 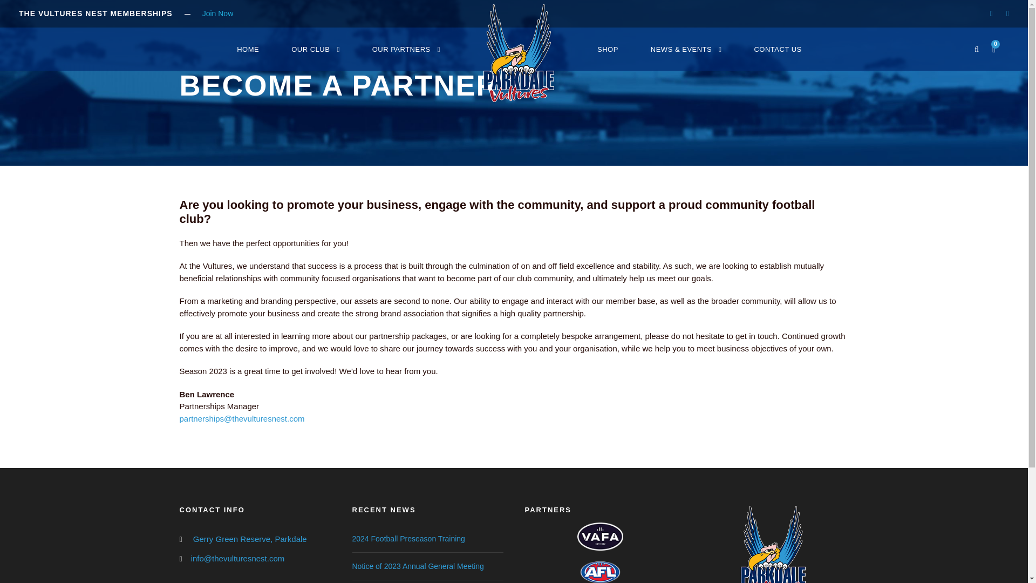 I want to click on OUR CLUB, so click(x=315, y=57).